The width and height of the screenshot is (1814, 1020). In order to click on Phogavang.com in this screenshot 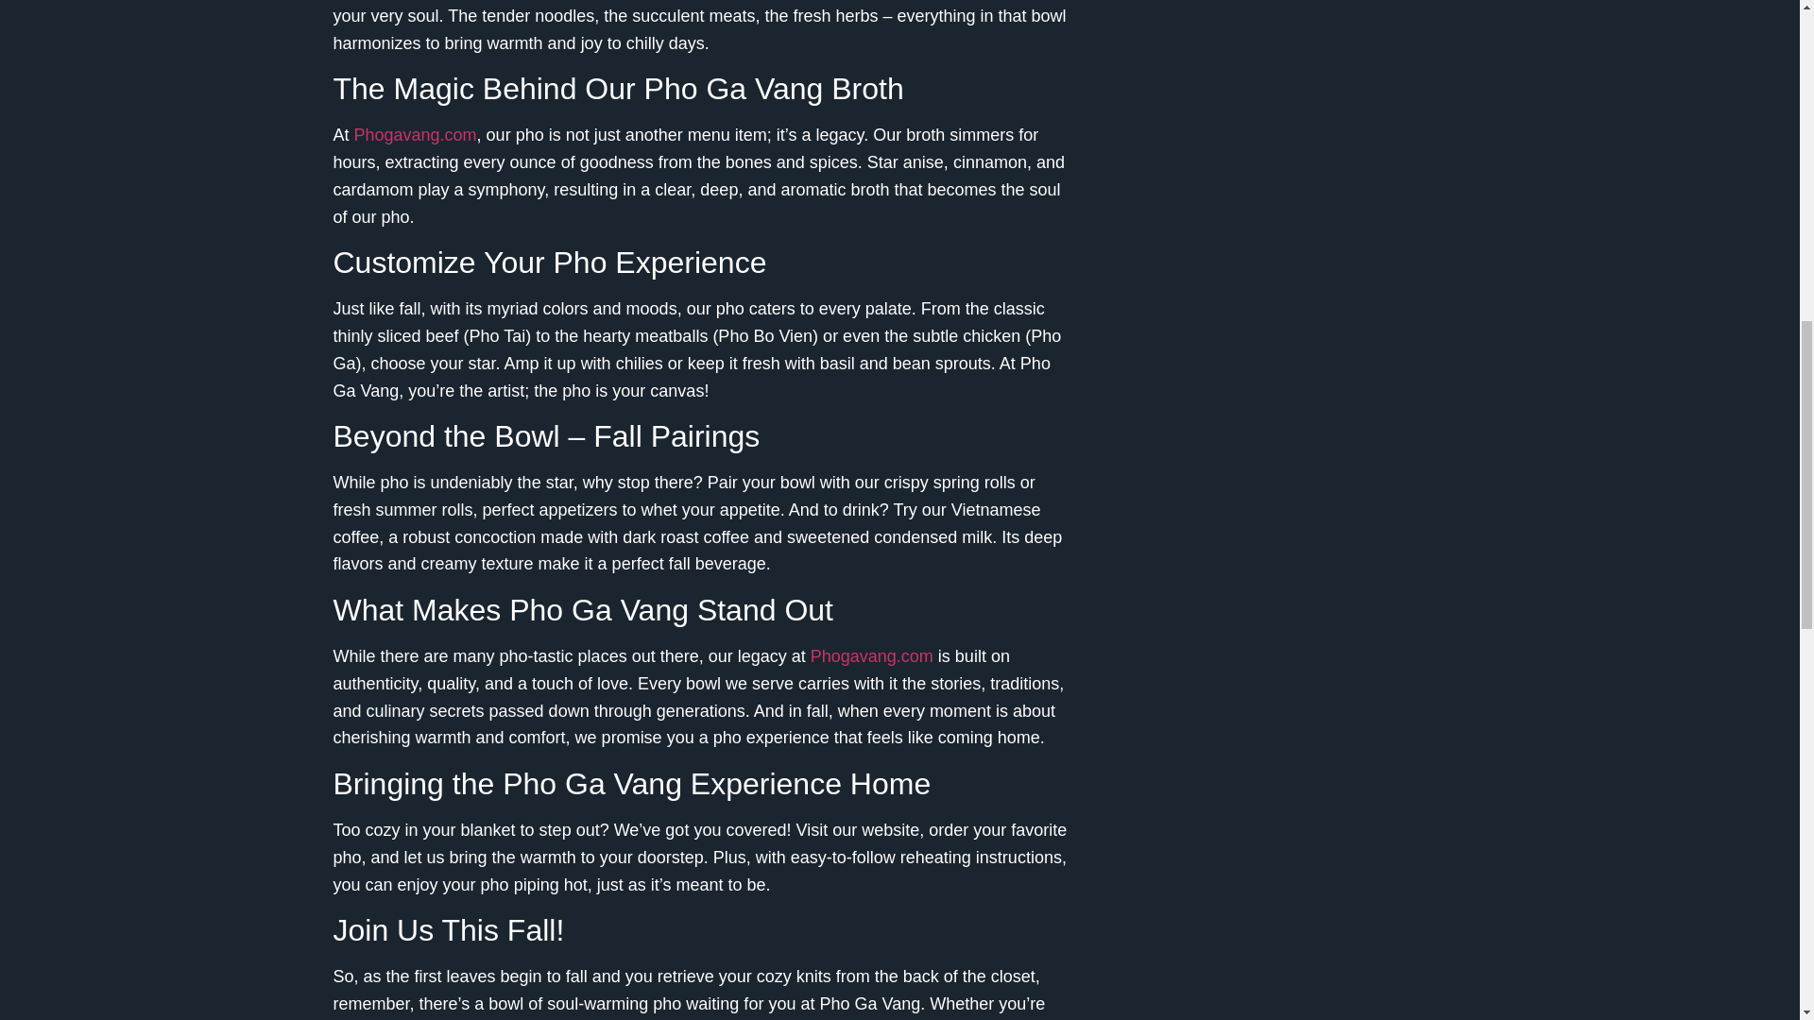, I will do `click(872, 655)`.